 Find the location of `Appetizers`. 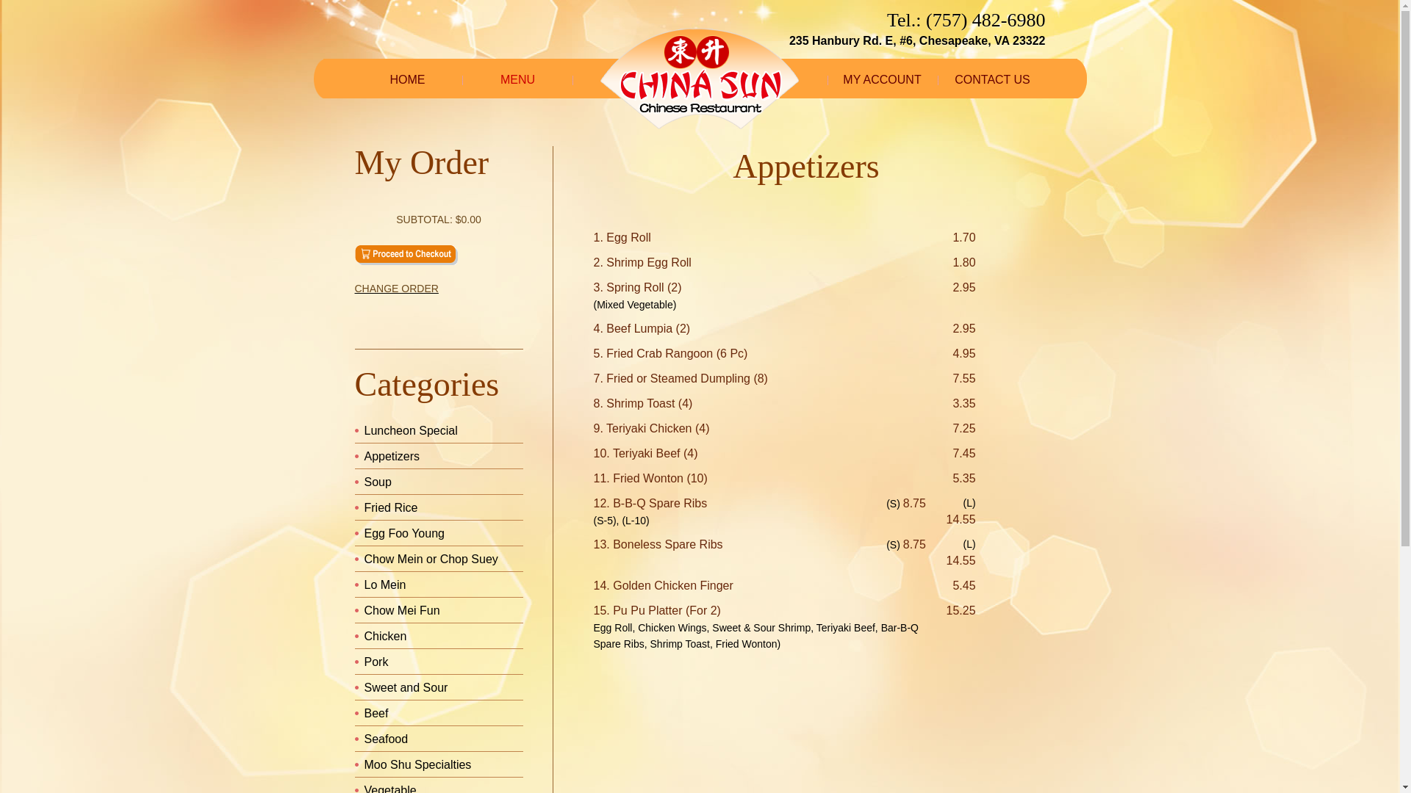

Appetizers is located at coordinates (392, 456).